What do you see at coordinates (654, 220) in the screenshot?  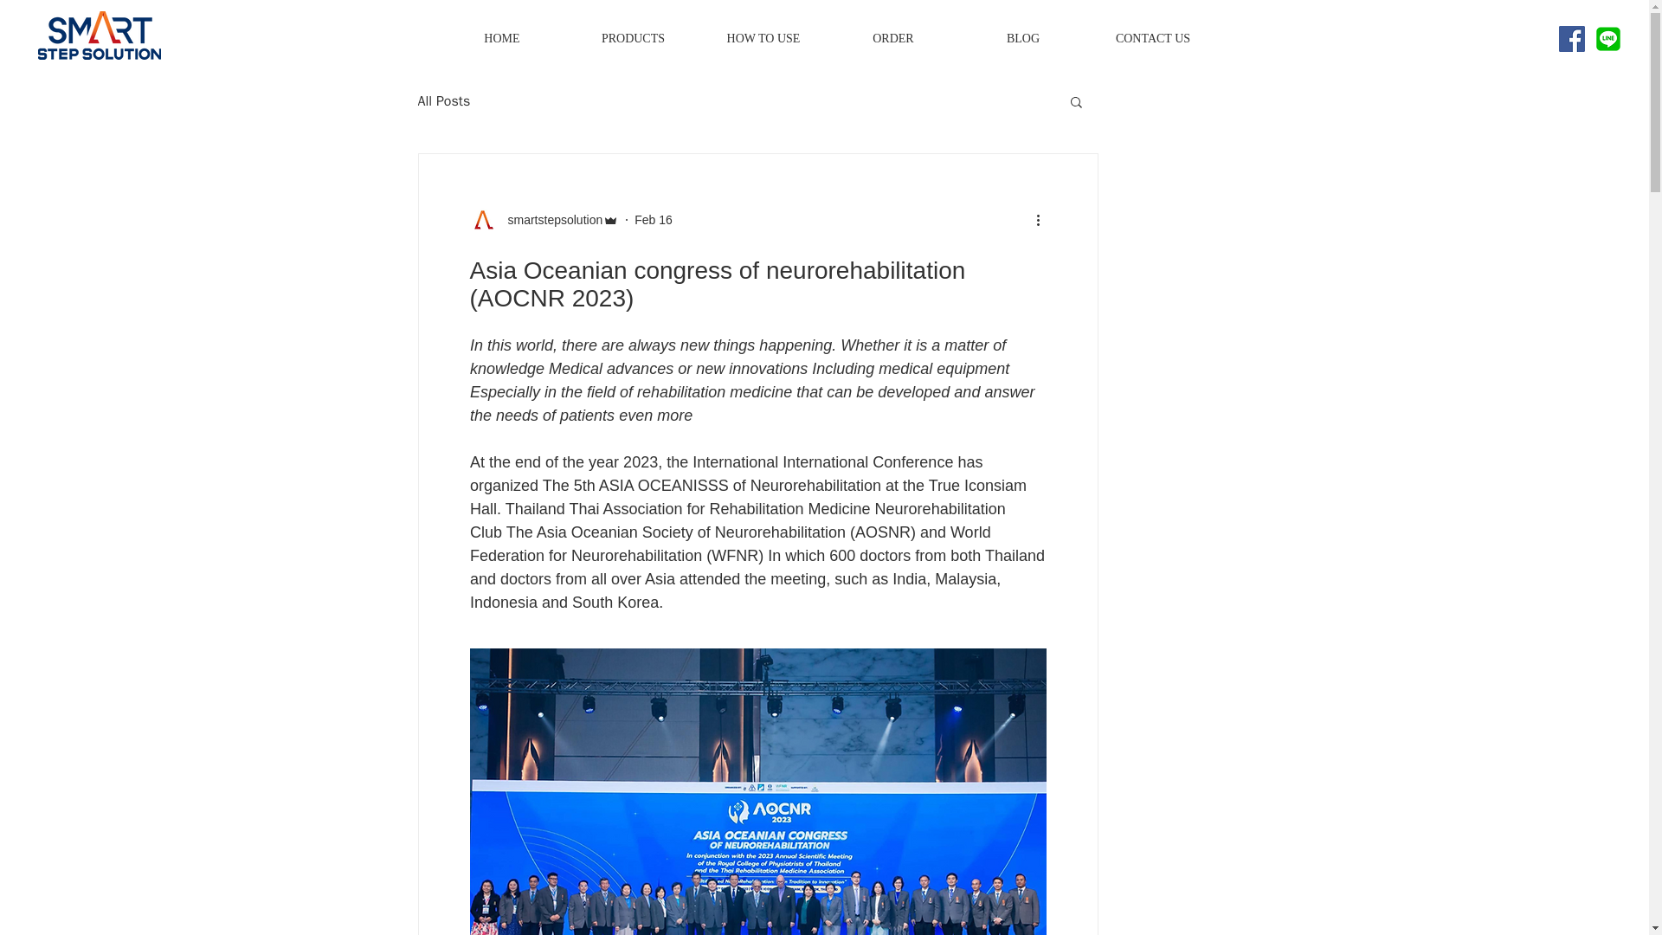 I see `Feb 16` at bounding box center [654, 220].